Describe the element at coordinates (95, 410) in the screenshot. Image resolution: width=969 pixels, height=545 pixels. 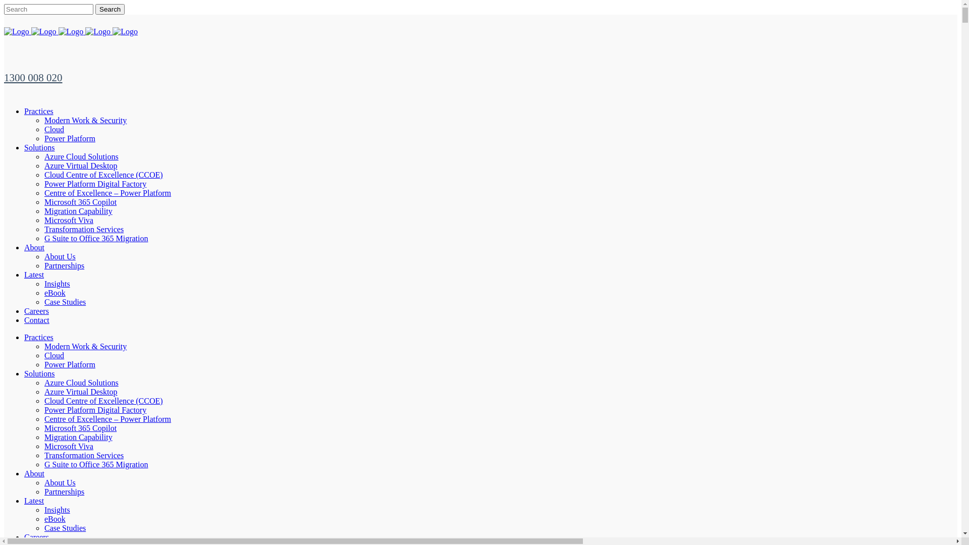
I see `Power Platform Digital Factory` at that location.